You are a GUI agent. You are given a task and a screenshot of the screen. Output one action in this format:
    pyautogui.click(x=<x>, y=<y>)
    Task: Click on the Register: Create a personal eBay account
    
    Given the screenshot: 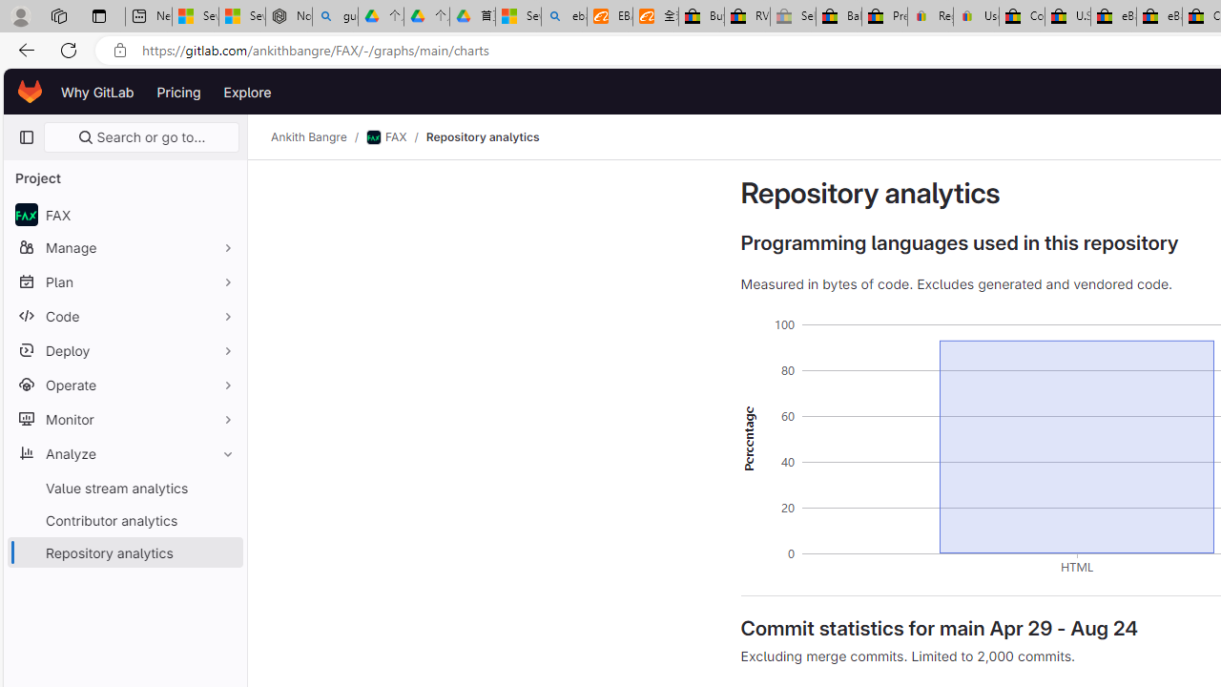 What is the action you would take?
    pyautogui.click(x=931, y=17)
    